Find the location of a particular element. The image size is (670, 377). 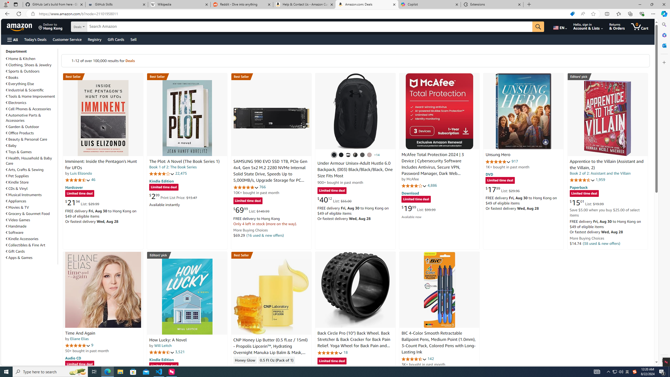

Go is located at coordinates (538, 27).